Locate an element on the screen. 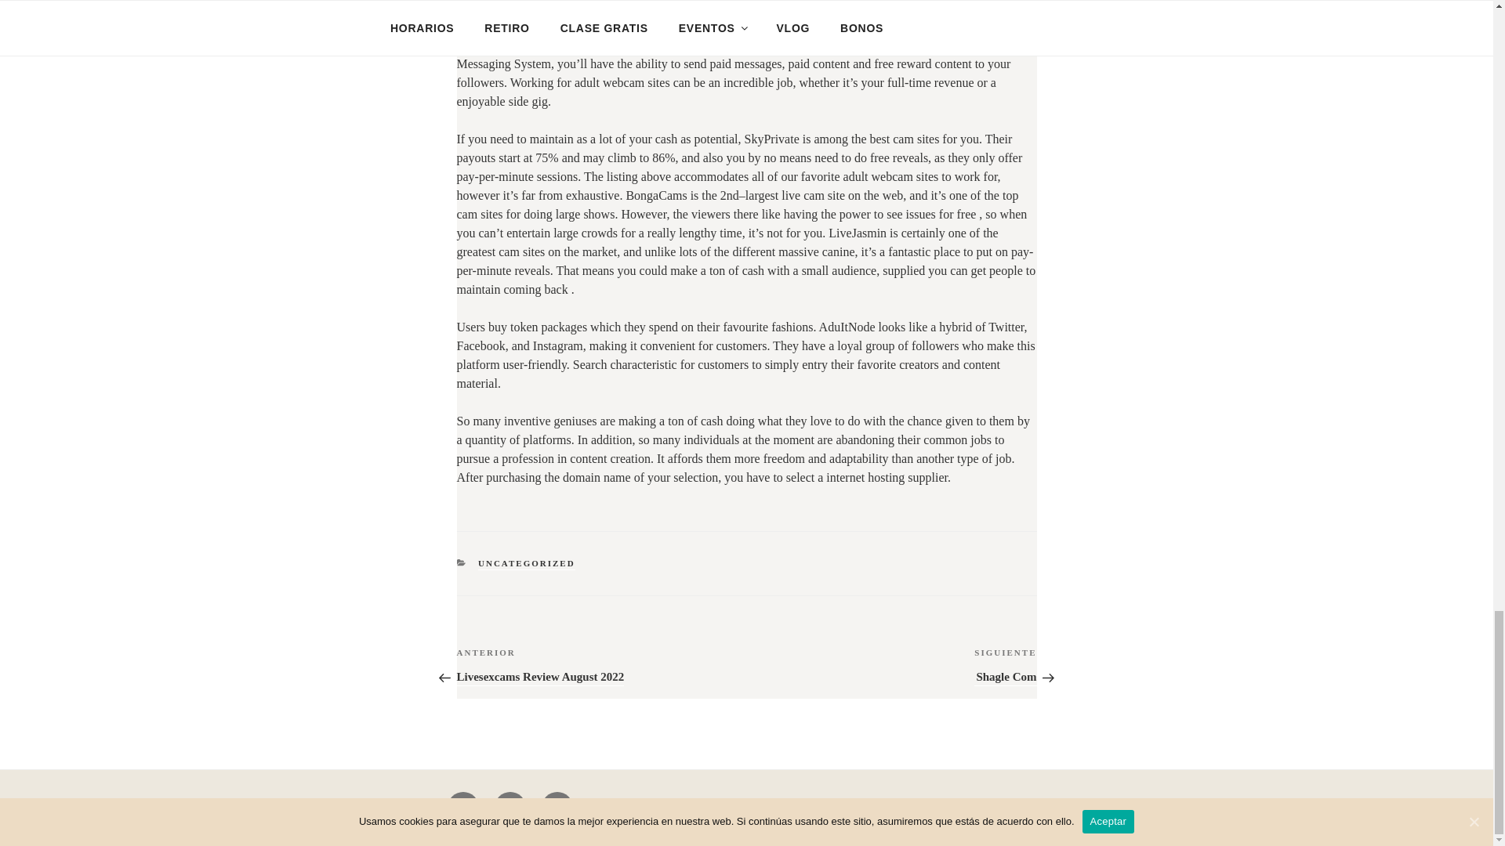 The width and height of the screenshot is (1505, 846). Instagram is located at coordinates (557, 807).